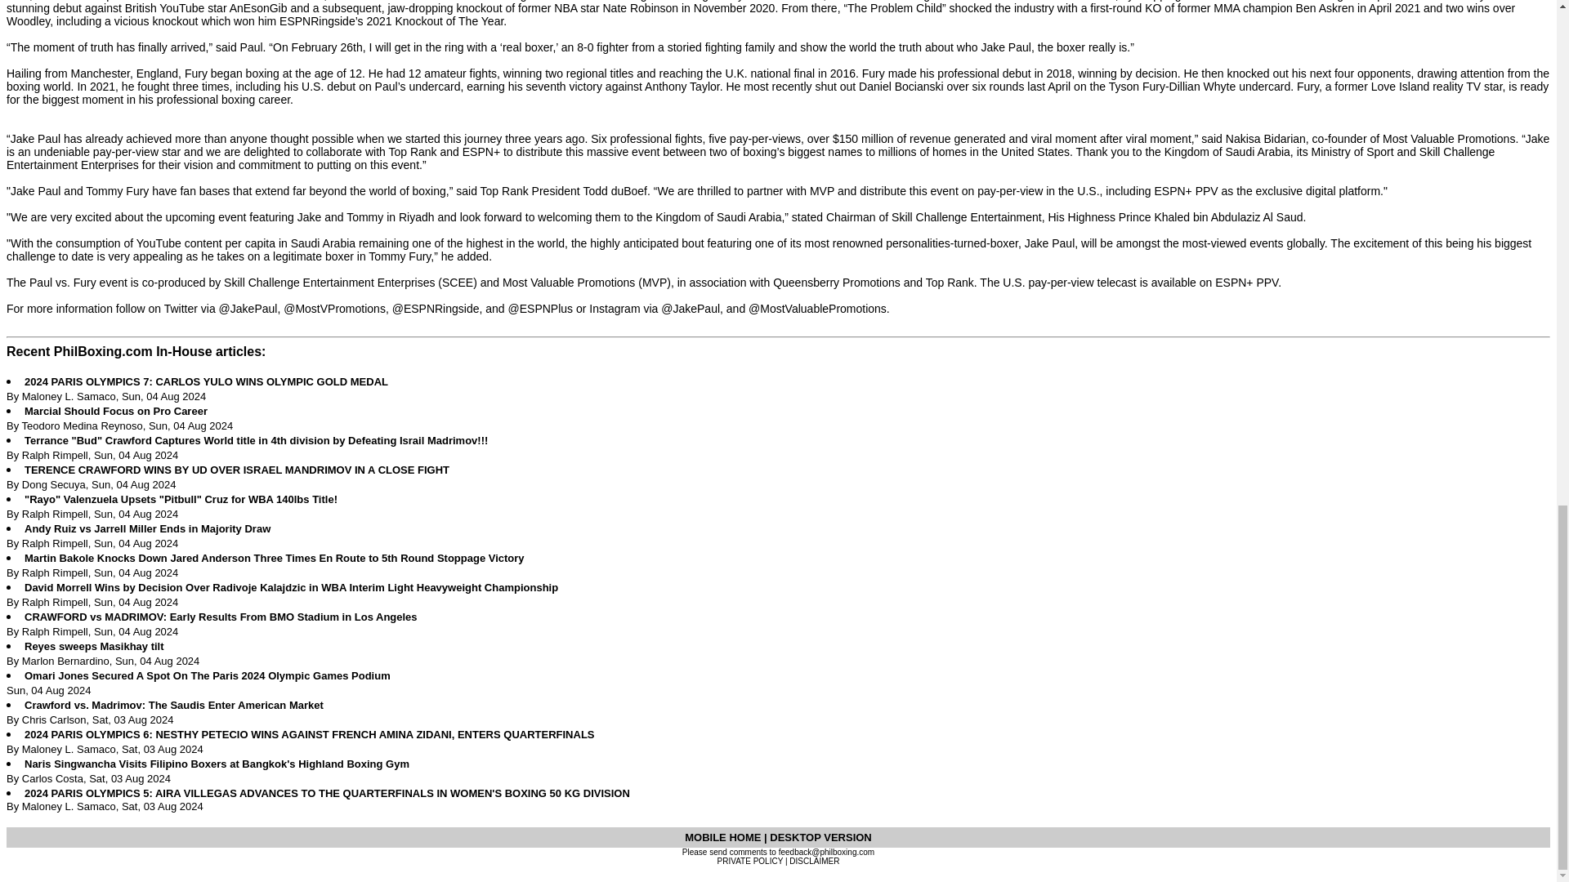  Describe the element at coordinates (724, 837) in the screenshot. I see `MOBILE HOME` at that location.